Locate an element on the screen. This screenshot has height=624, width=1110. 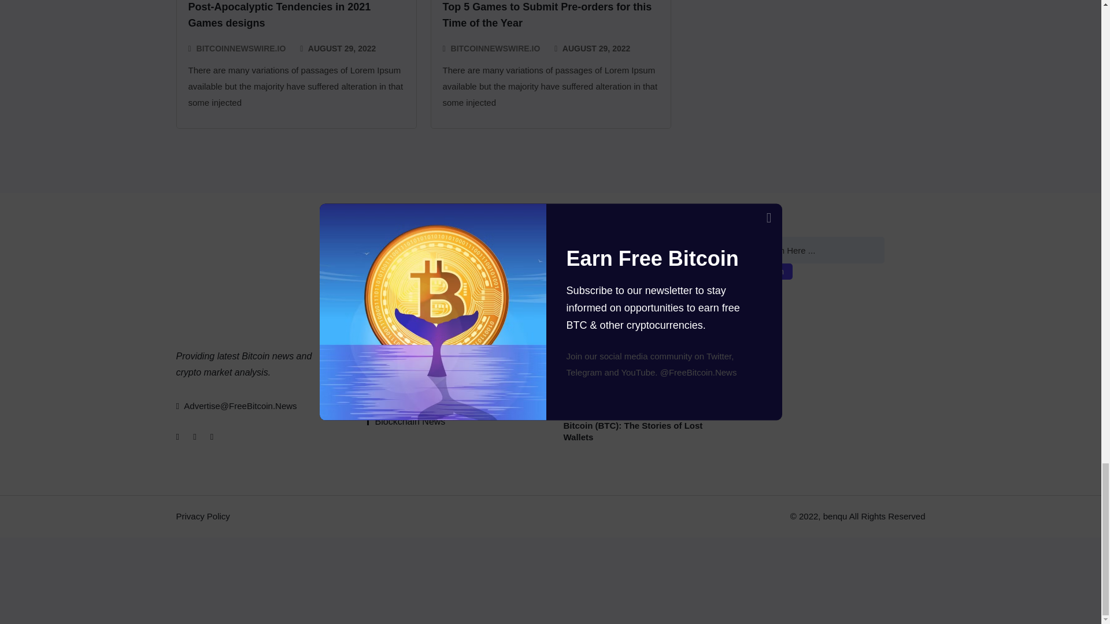
Posts by bitcoinnewswire.io is located at coordinates (495, 49).